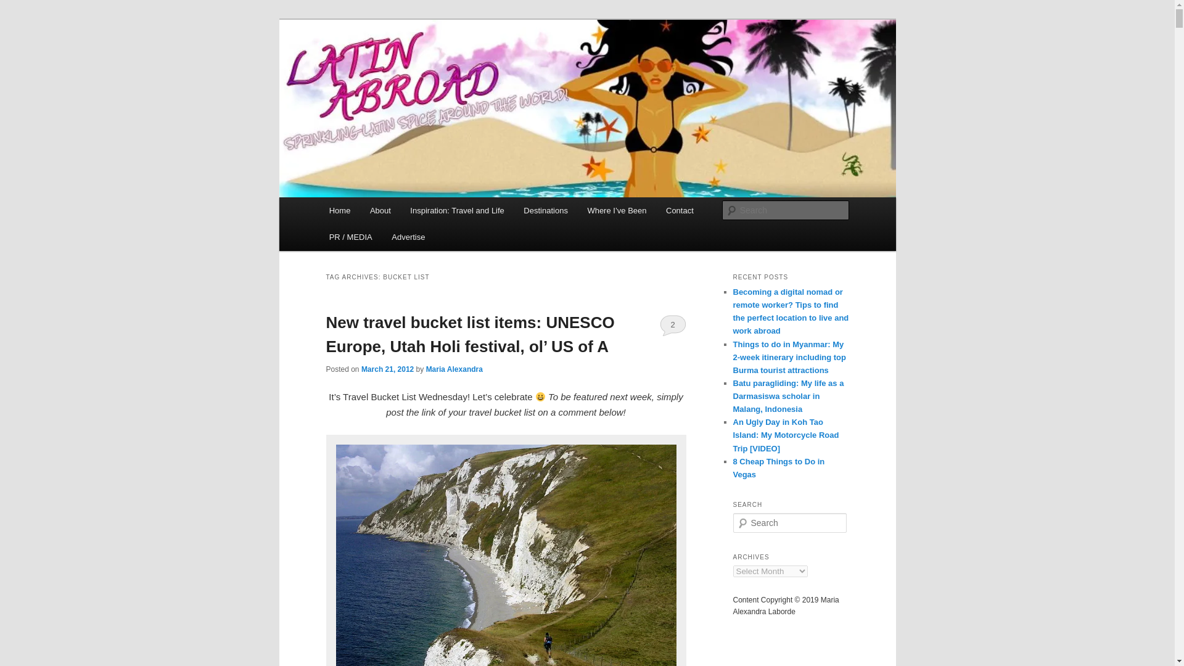  Describe the element at coordinates (380, 64) in the screenshot. I see `LatinAbroad` at that location.